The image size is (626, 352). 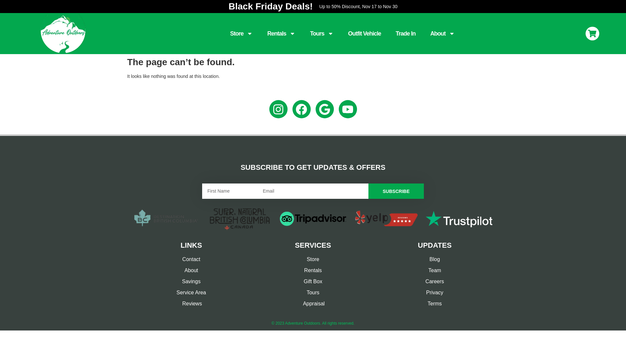 I want to click on Contact, so click(x=191, y=259).